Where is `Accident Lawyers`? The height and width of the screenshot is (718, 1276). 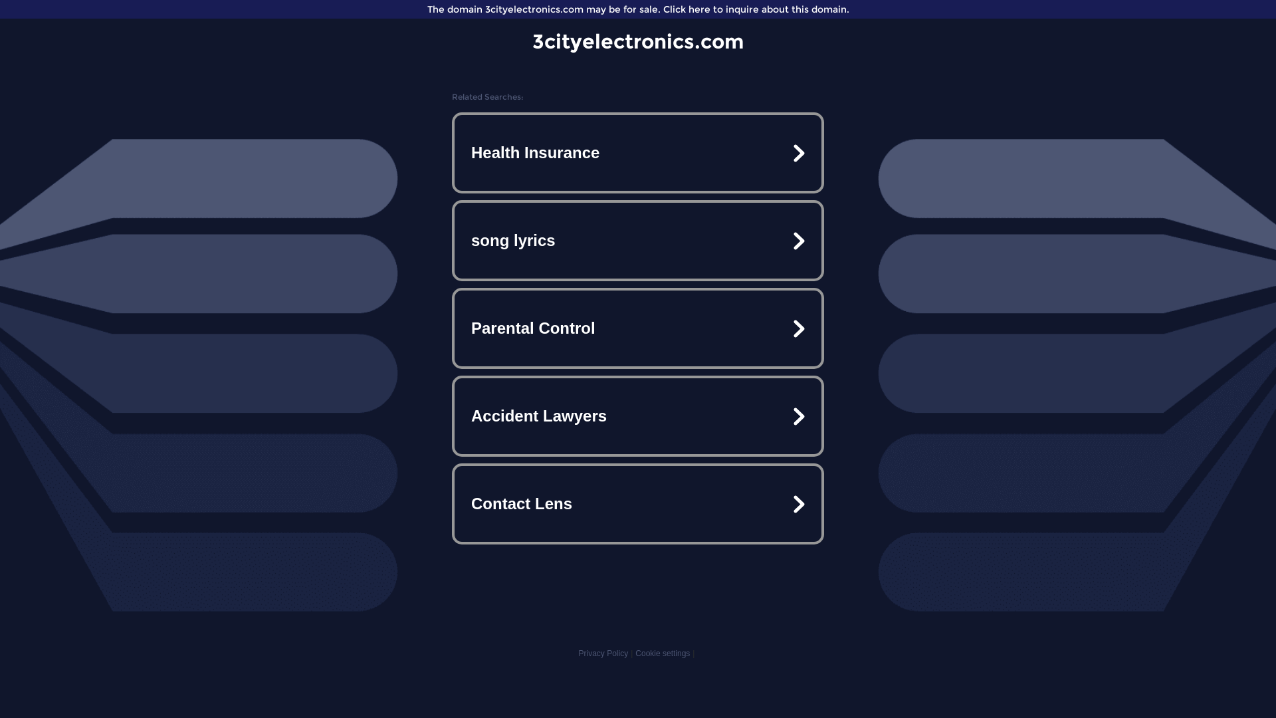 Accident Lawyers is located at coordinates (638, 416).